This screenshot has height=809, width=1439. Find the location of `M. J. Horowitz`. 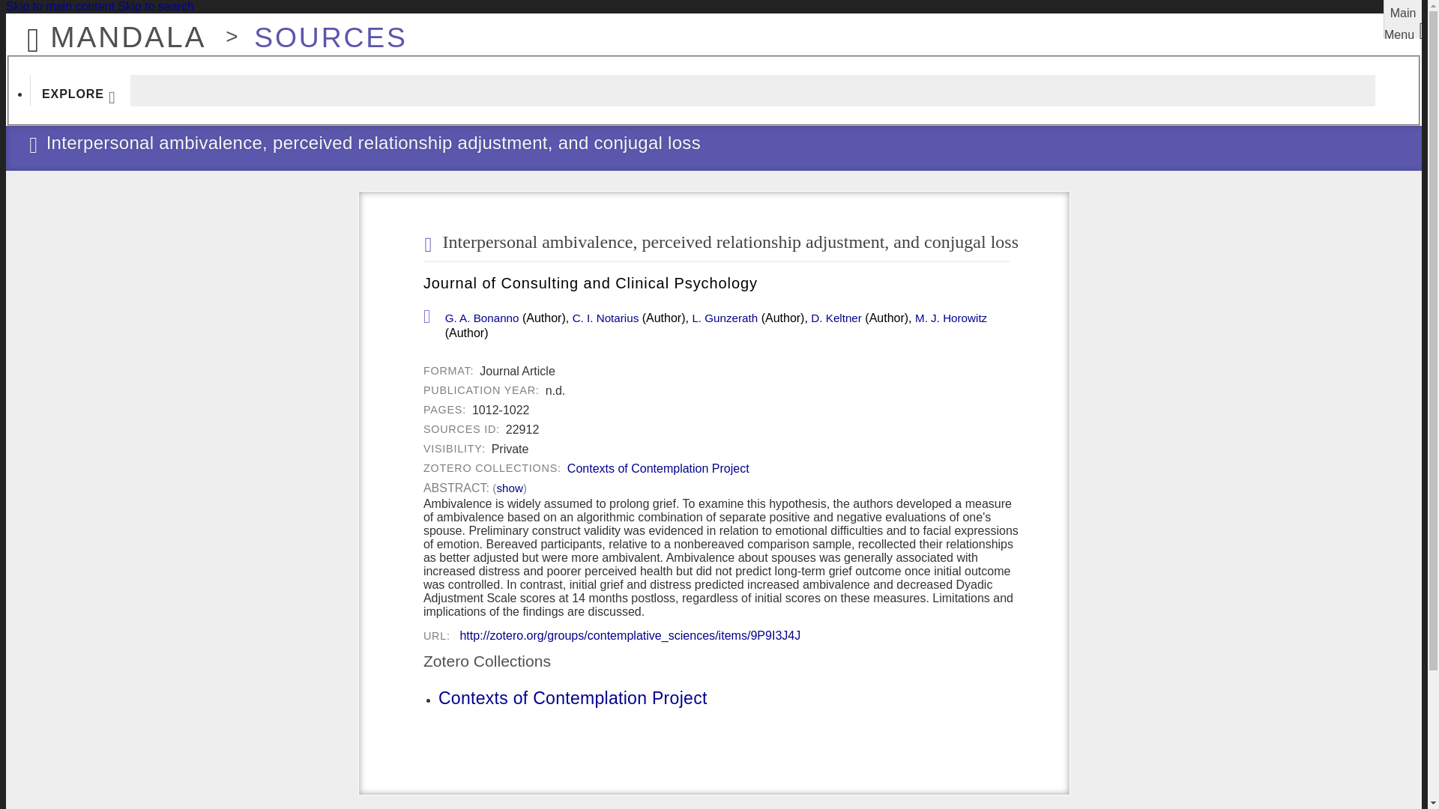

M. J. Horowitz is located at coordinates (951, 318).